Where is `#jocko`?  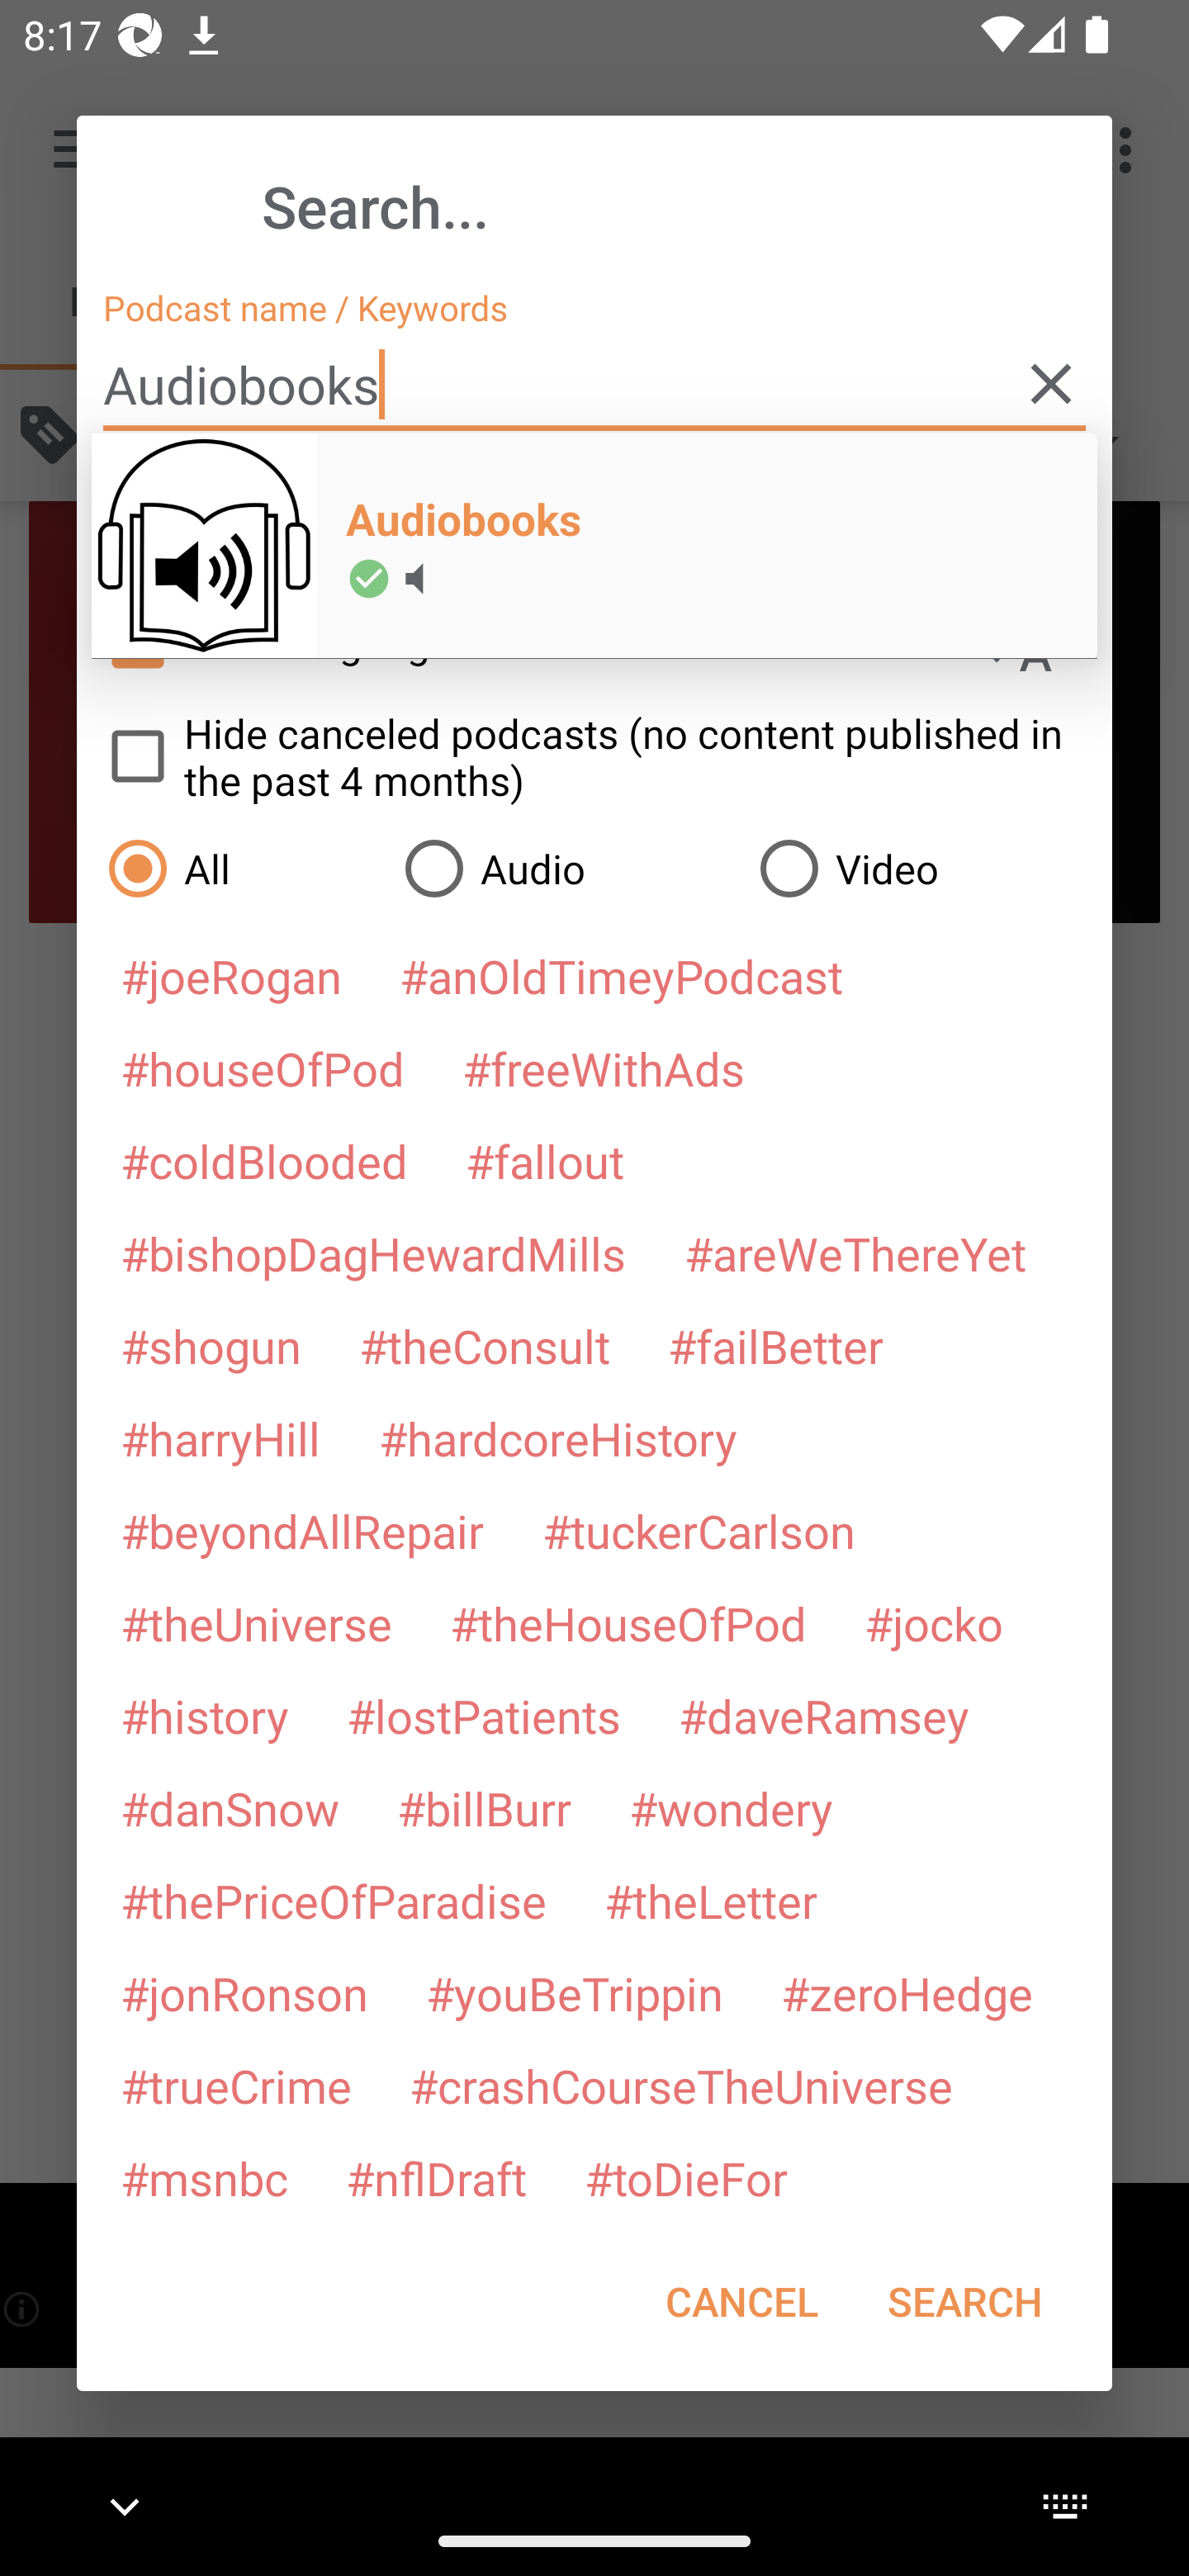
#jocko is located at coordinates (933, 1623).